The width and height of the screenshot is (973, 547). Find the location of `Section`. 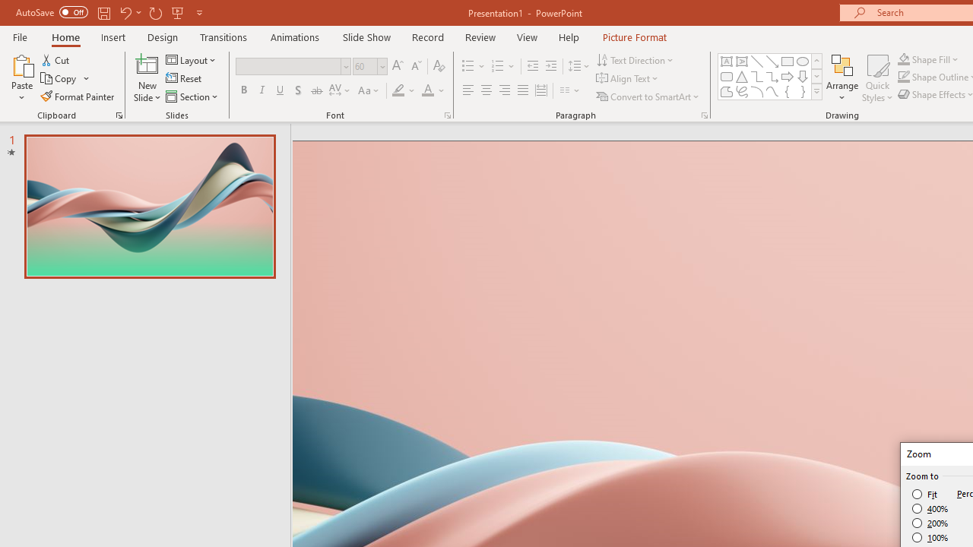

Section is located at coordinates (193, 96).